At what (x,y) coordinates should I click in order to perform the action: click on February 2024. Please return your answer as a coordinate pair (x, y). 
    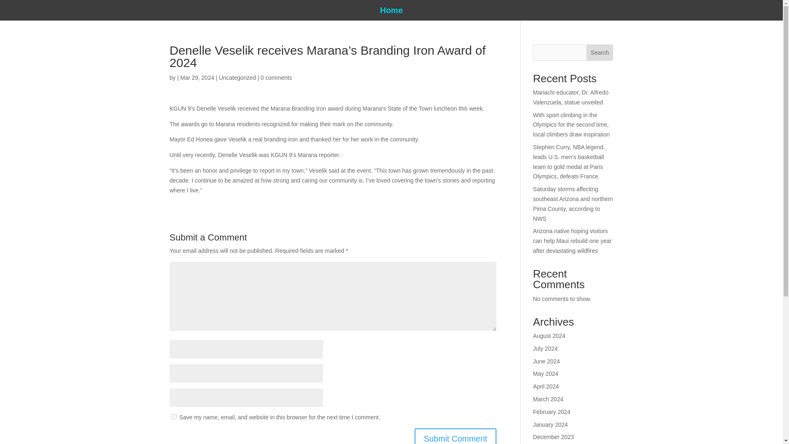
    Looking at the image, I should click on (551, 412).